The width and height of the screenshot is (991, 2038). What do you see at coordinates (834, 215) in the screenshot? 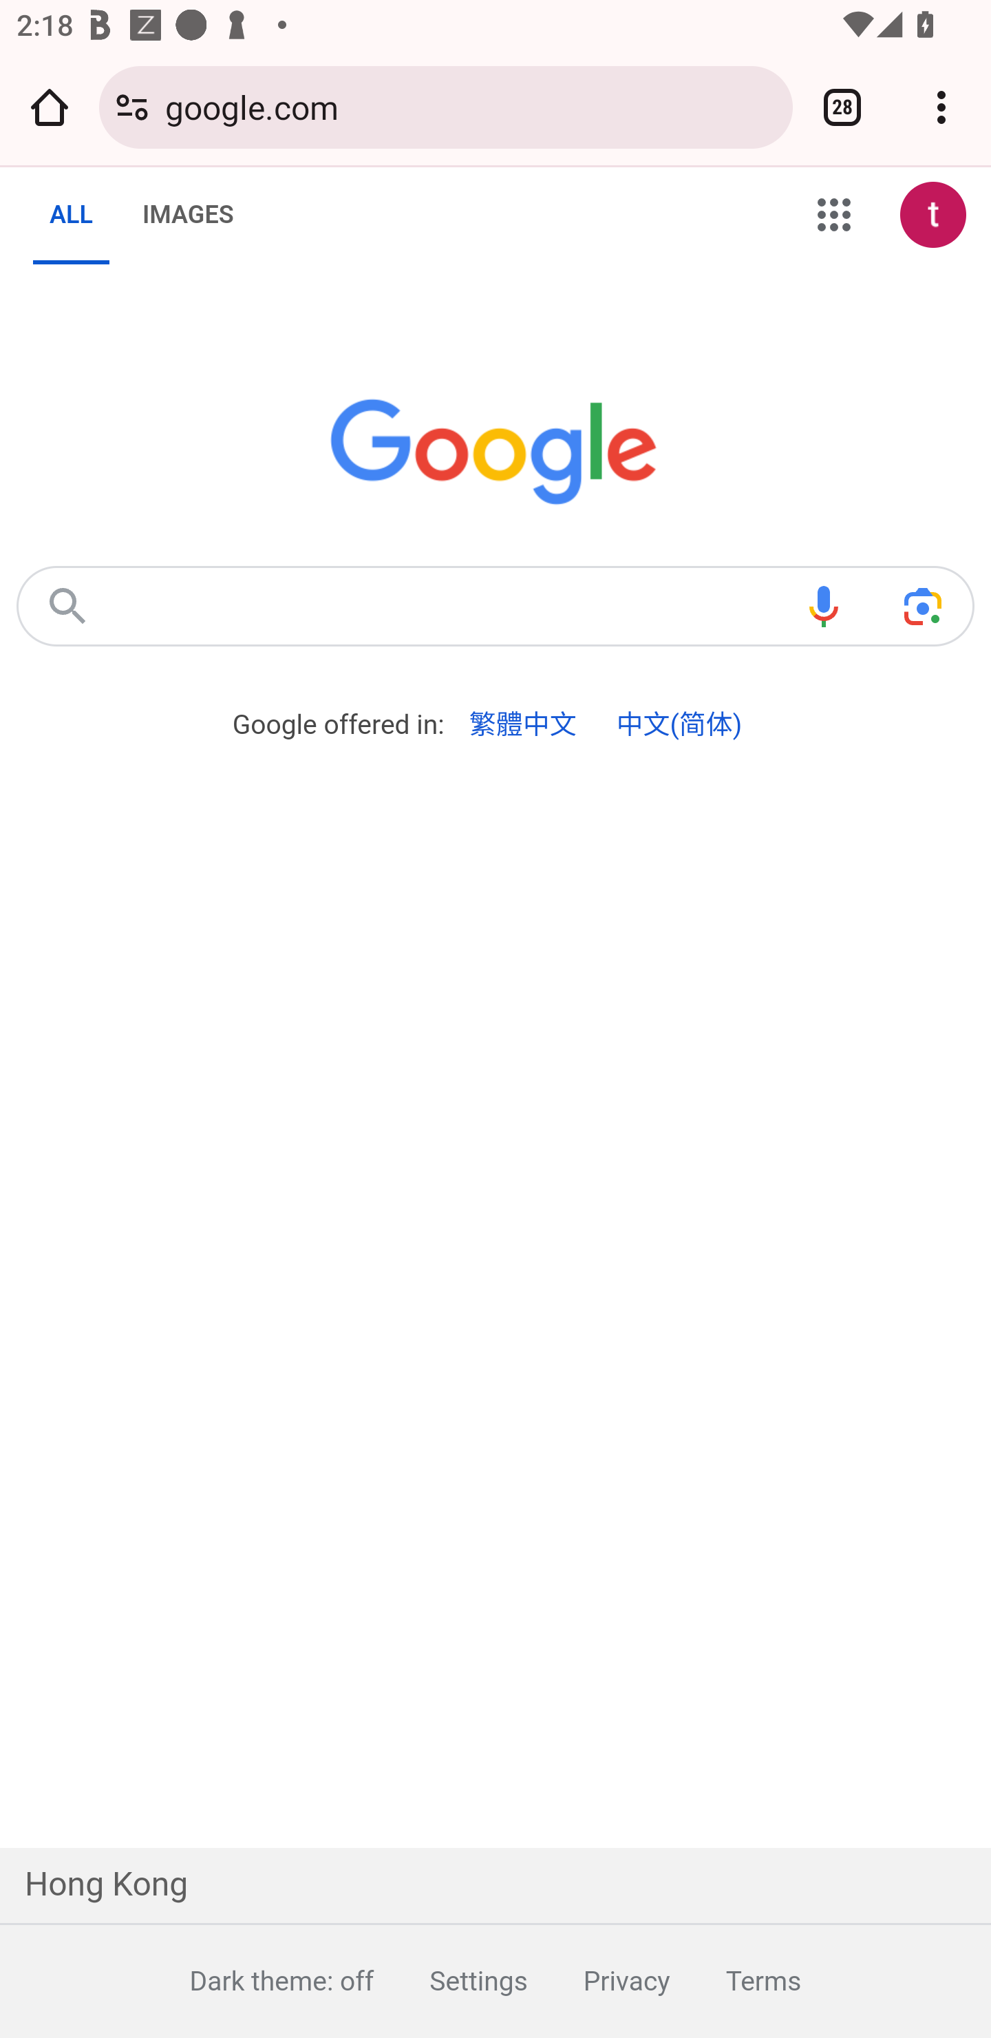
I see `Google apps` at bounding box center [834, 215].